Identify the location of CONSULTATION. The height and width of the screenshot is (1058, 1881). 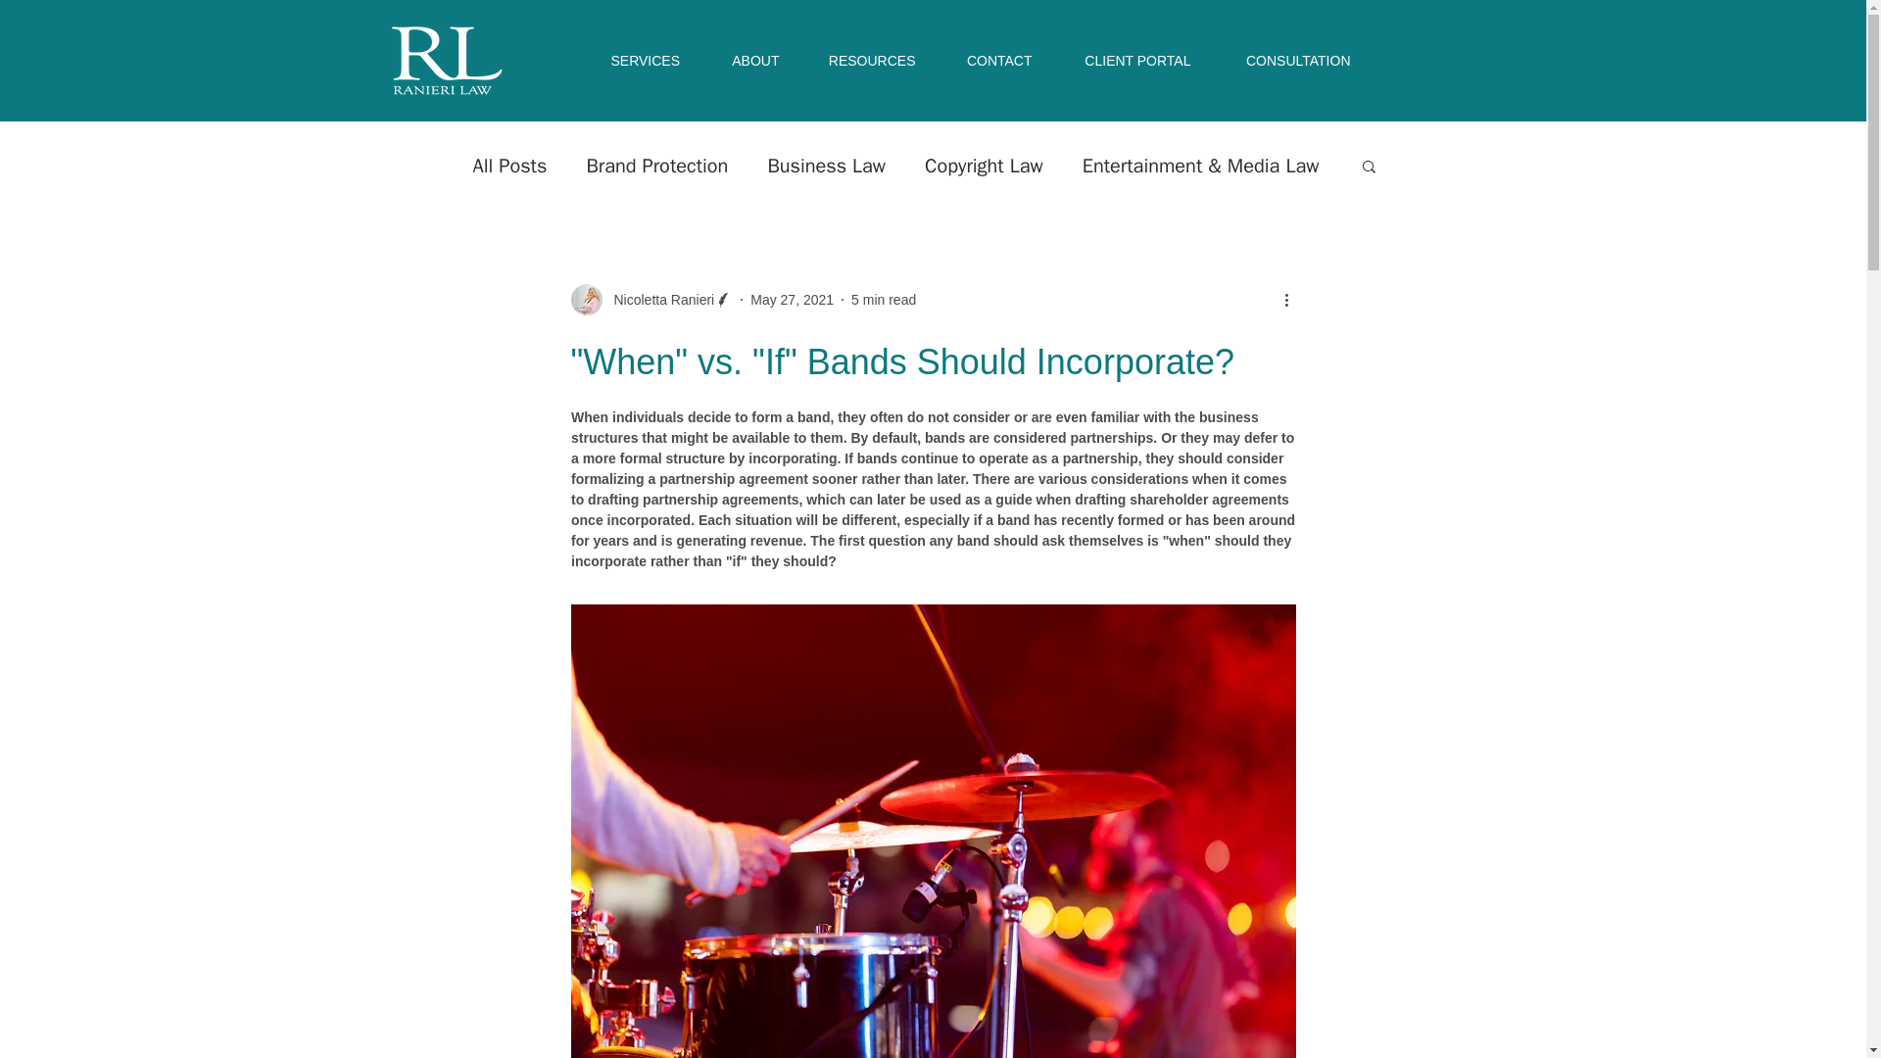
(1295, 61).